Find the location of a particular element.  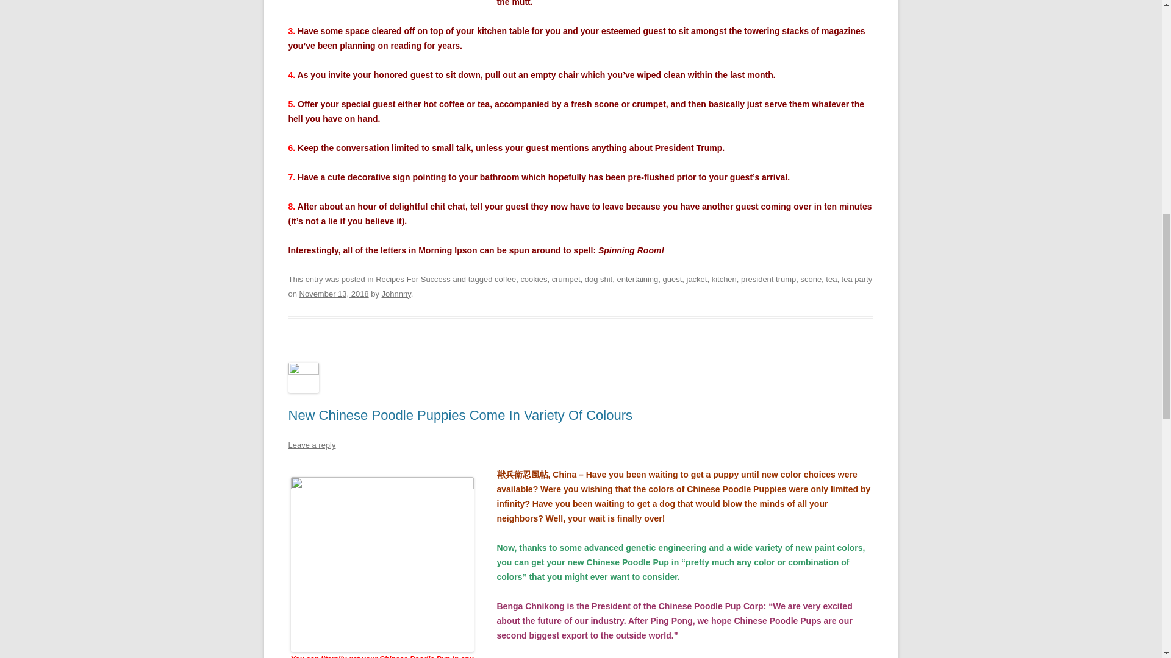

6:24 AM is located at coordinates (334, 294).